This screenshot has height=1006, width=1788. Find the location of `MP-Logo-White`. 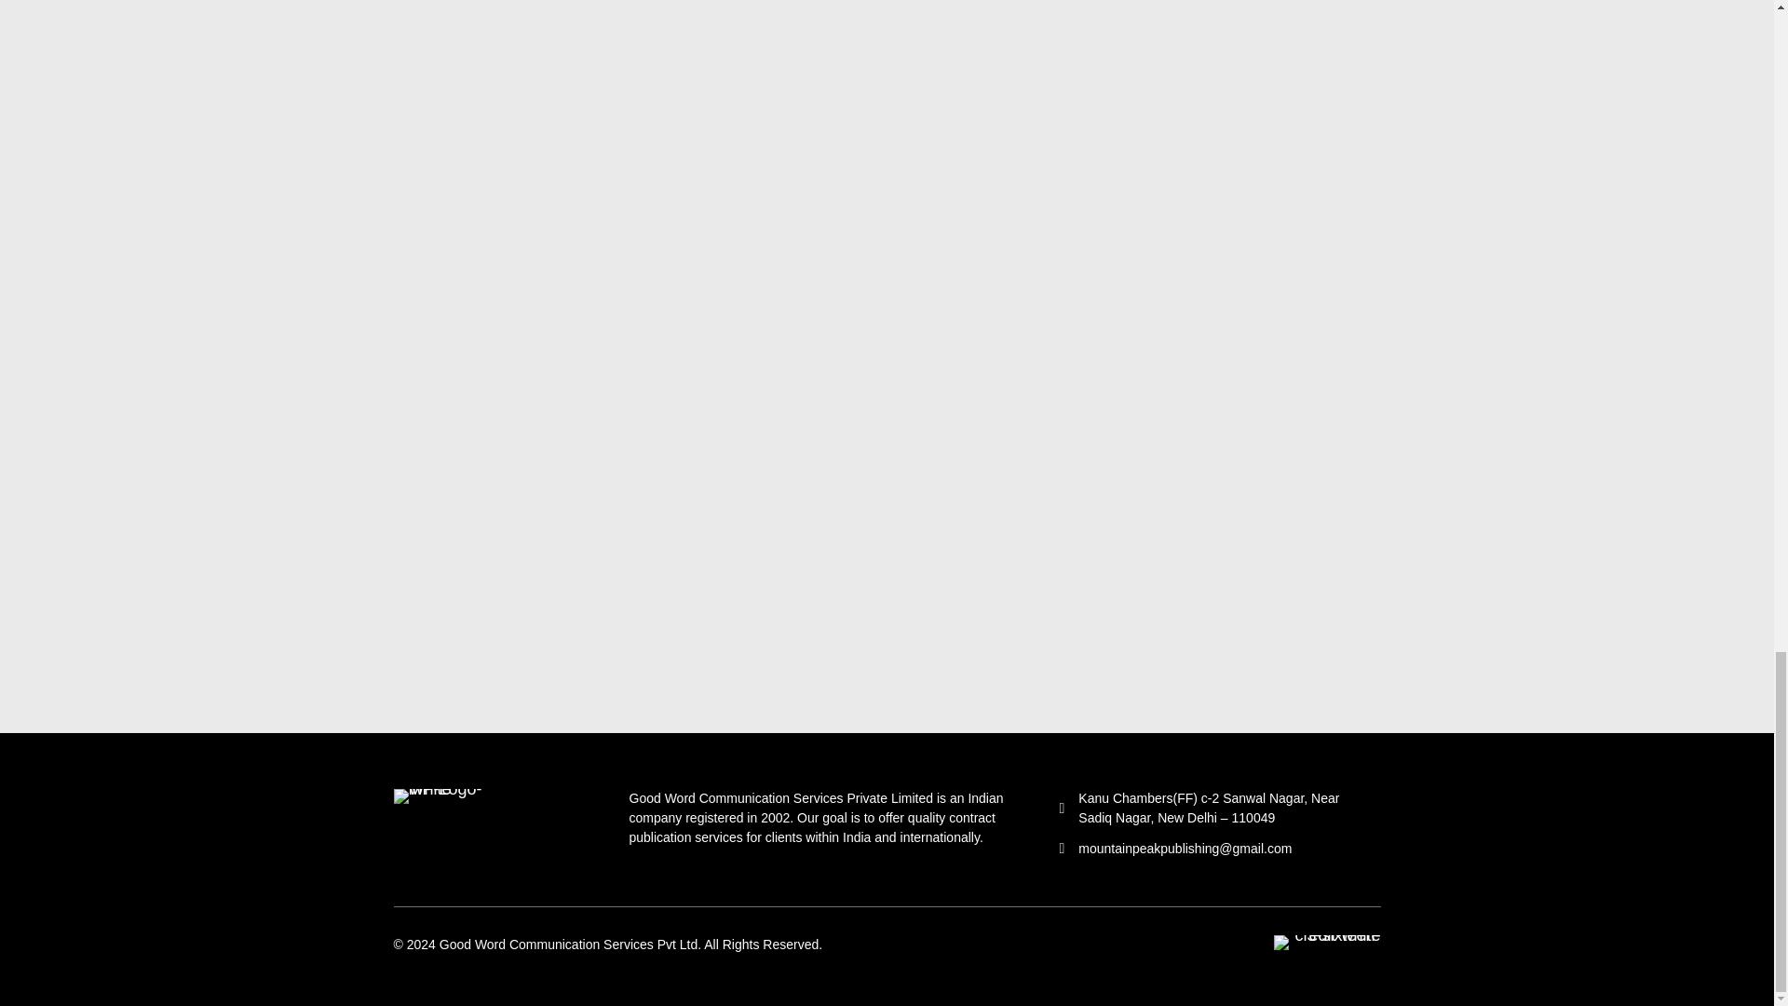

MP-Logo-White is located at coordinates (449, 795).